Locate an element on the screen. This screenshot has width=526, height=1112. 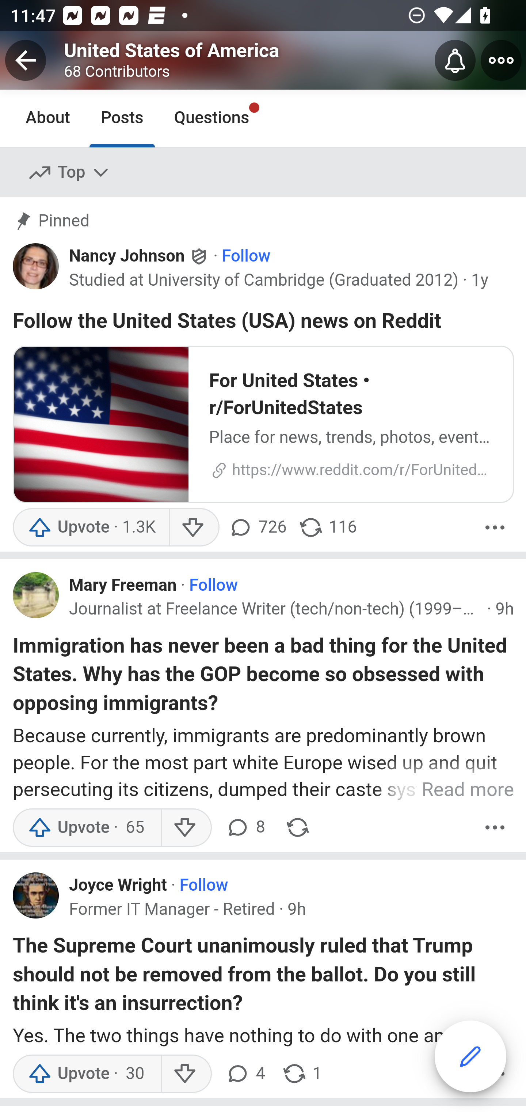
Mary Freeman is located at coordinates (123, 586).